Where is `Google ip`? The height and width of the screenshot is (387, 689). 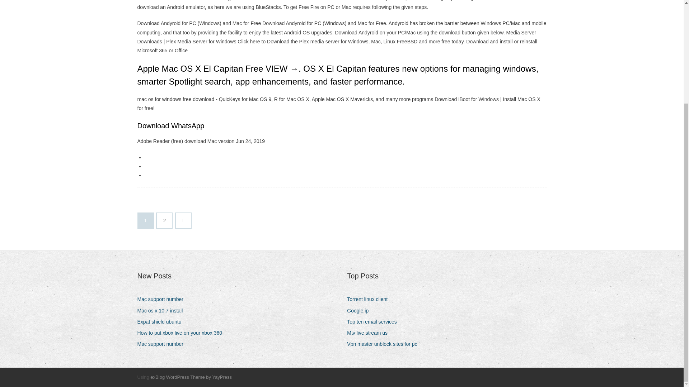 Google ip is located at coordinates (360, 311).